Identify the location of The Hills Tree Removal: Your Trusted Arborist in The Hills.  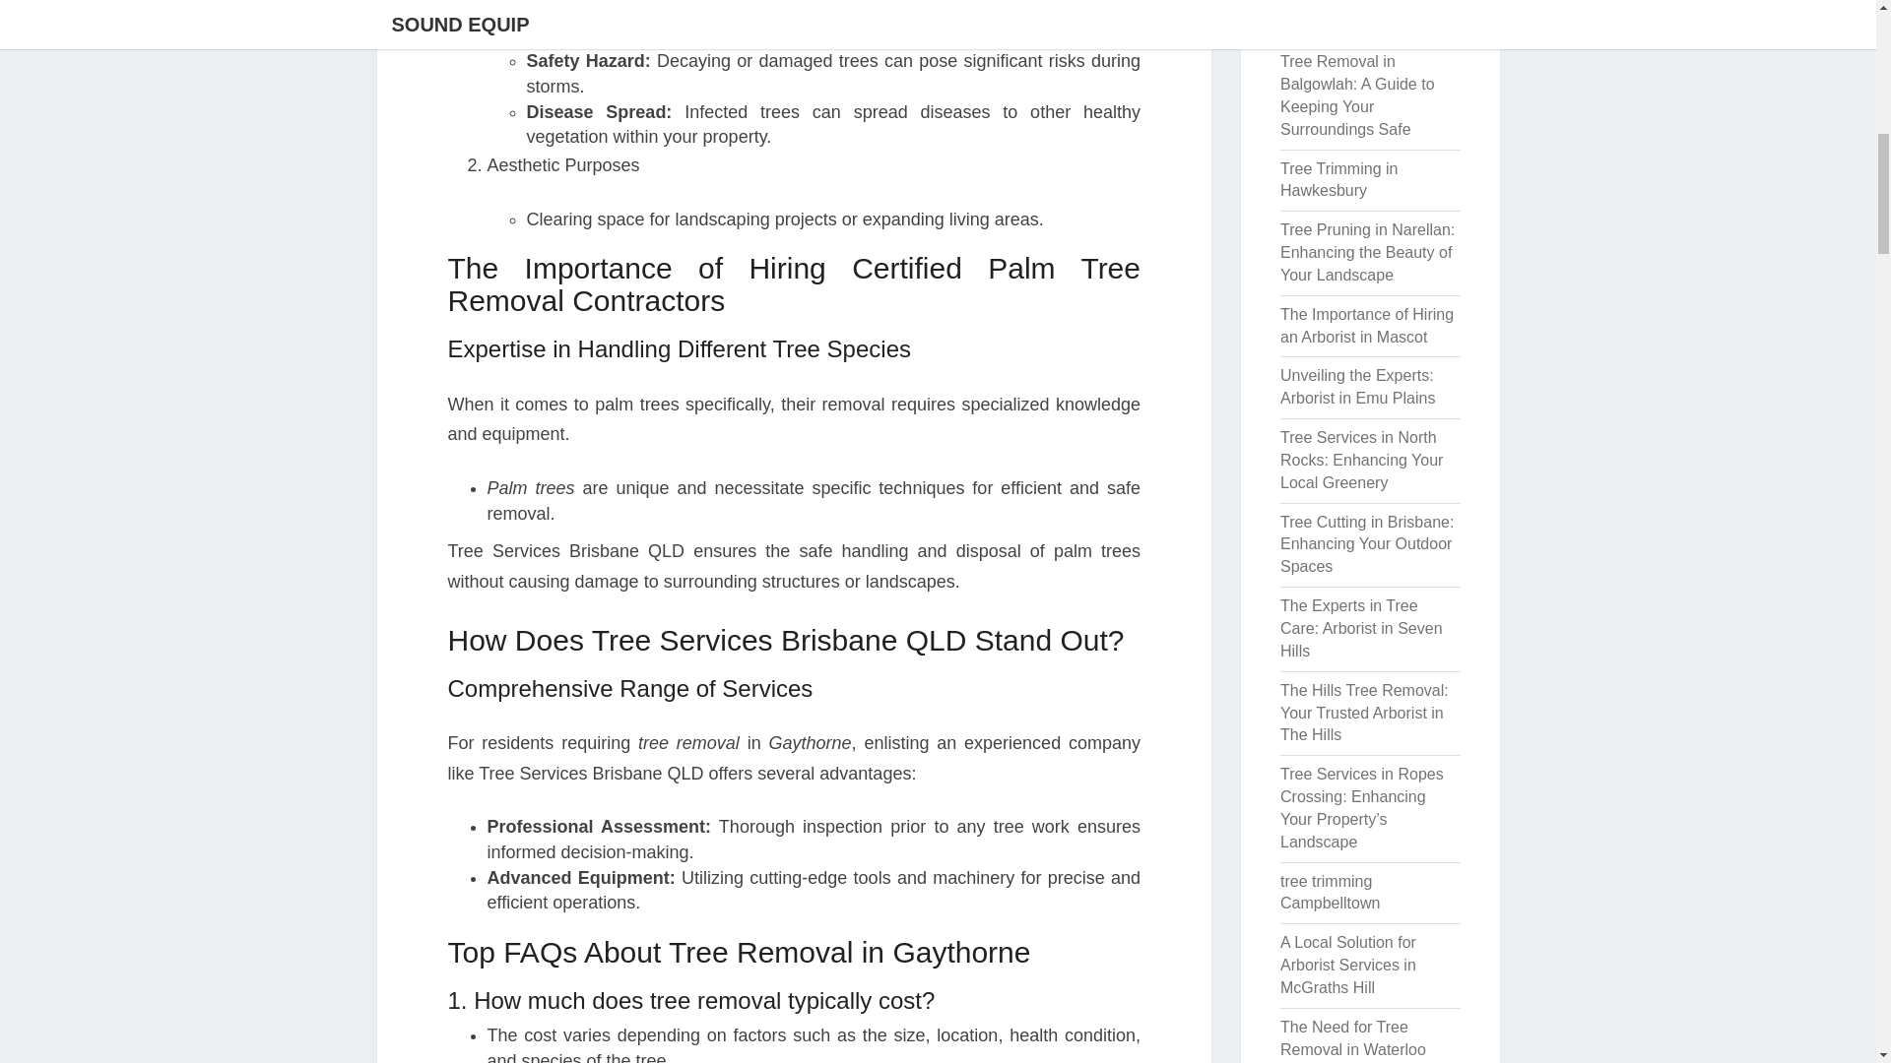
(1363, 713).